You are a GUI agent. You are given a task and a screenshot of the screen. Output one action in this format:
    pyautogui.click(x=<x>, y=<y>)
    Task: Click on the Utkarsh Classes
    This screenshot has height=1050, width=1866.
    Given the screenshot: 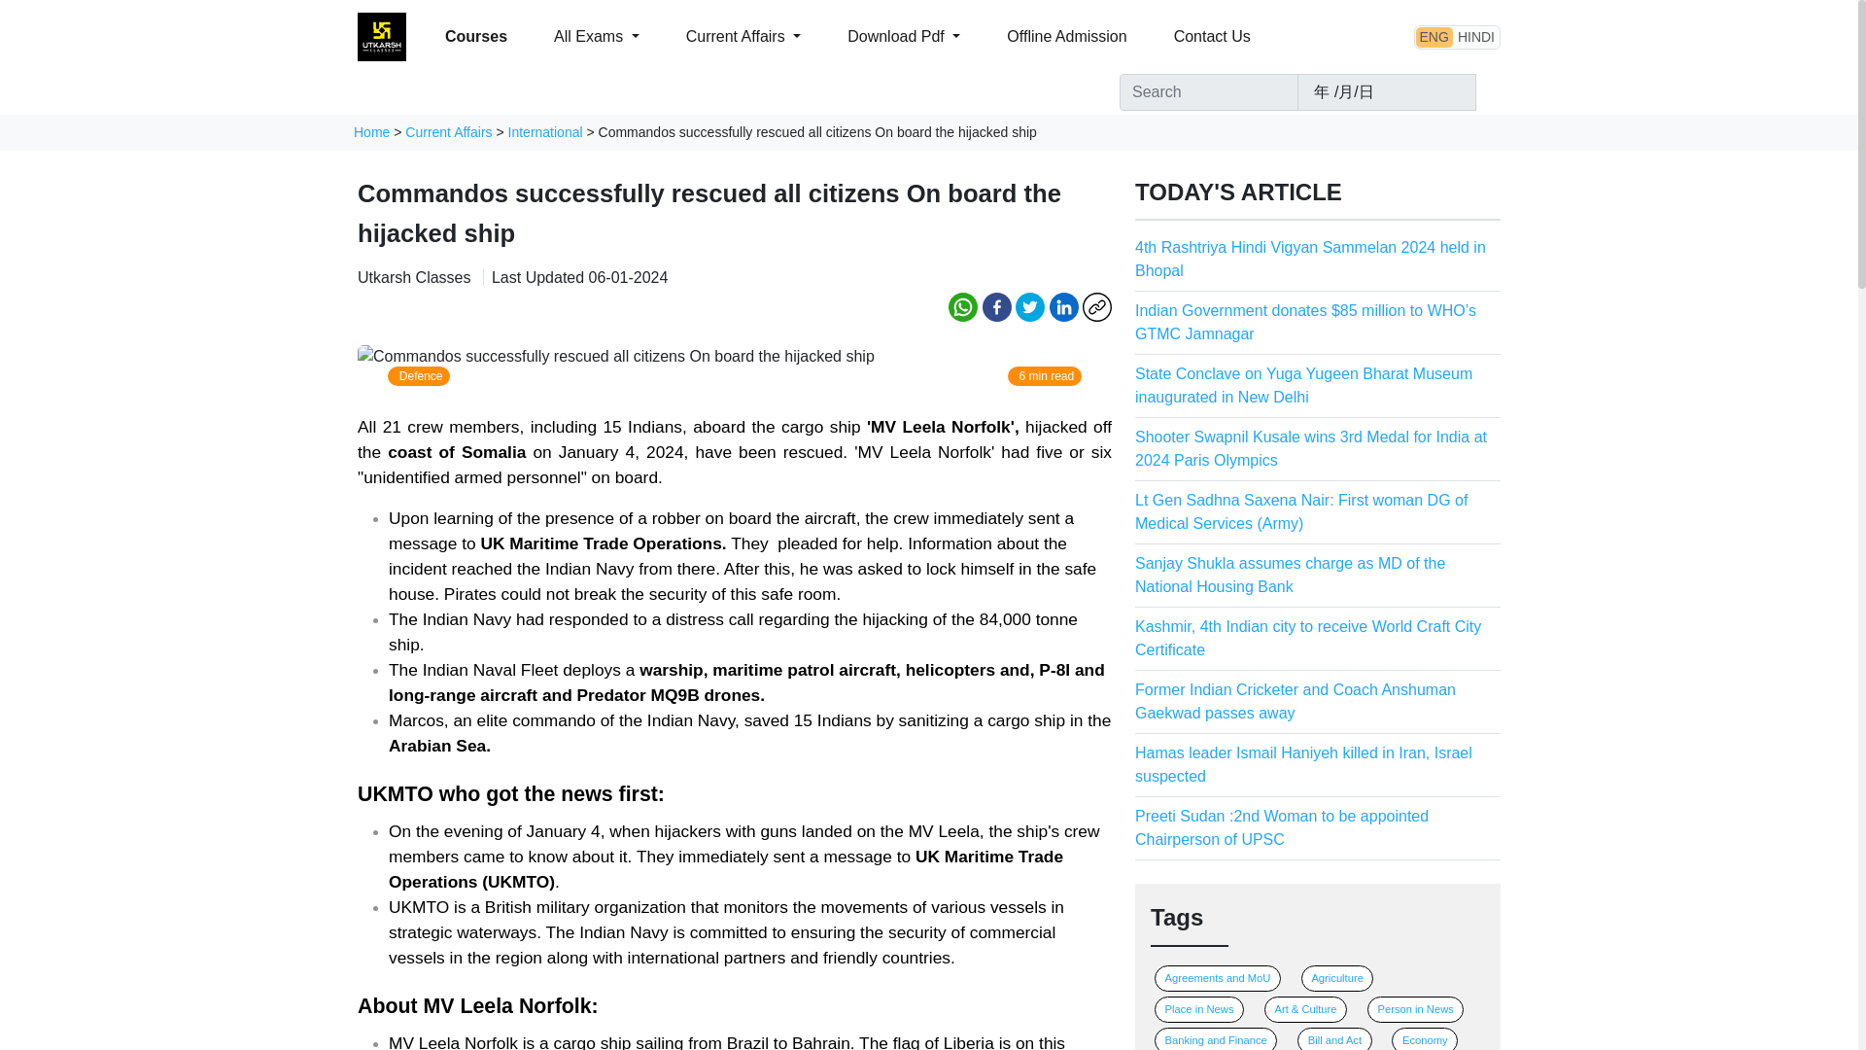 What is the action you would take?
    pyautogui.click(x=414, y=276)
    